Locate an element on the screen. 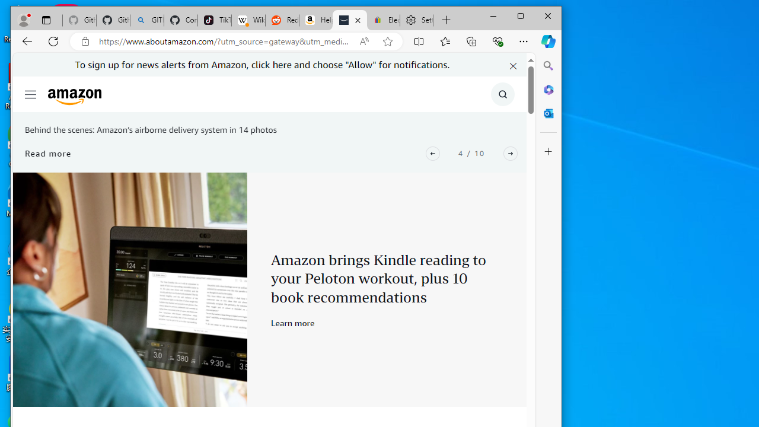 This screenshot has width=759, height=427. Help & Contact Us - Amazon Customer Service is located at coordinates (315, 20).